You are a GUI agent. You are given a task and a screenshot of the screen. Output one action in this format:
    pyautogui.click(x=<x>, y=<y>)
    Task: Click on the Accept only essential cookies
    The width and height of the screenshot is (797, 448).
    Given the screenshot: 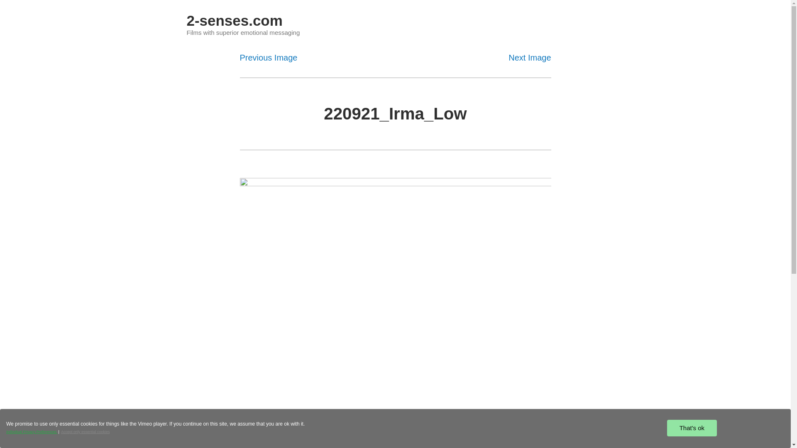 What is the action you would take?
    pyautogui.click(x=86, y=432)
    